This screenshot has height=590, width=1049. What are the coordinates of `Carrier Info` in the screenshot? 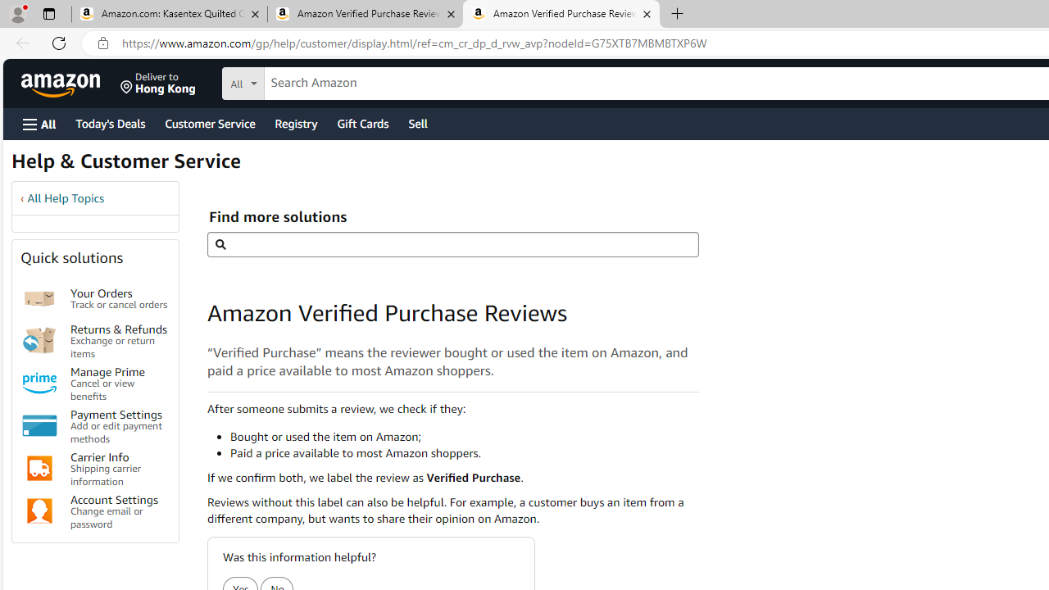 It's located at (39, 469).